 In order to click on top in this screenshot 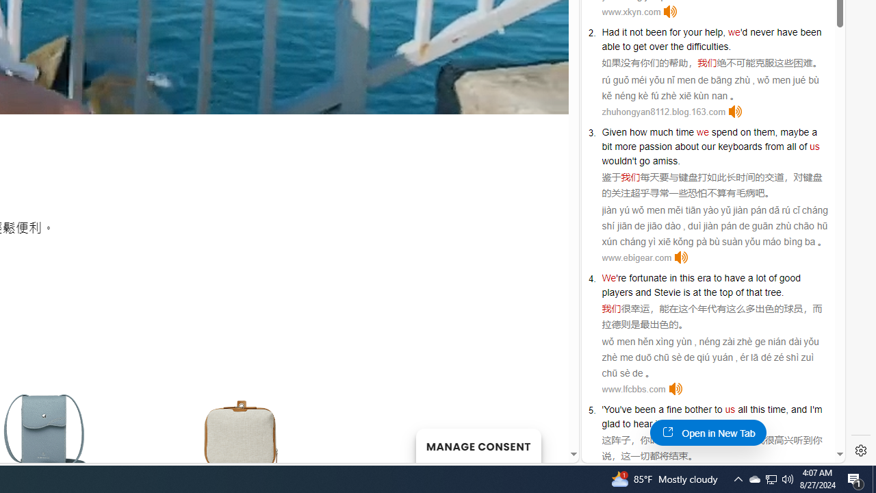, I will do `click(725, 292)`.